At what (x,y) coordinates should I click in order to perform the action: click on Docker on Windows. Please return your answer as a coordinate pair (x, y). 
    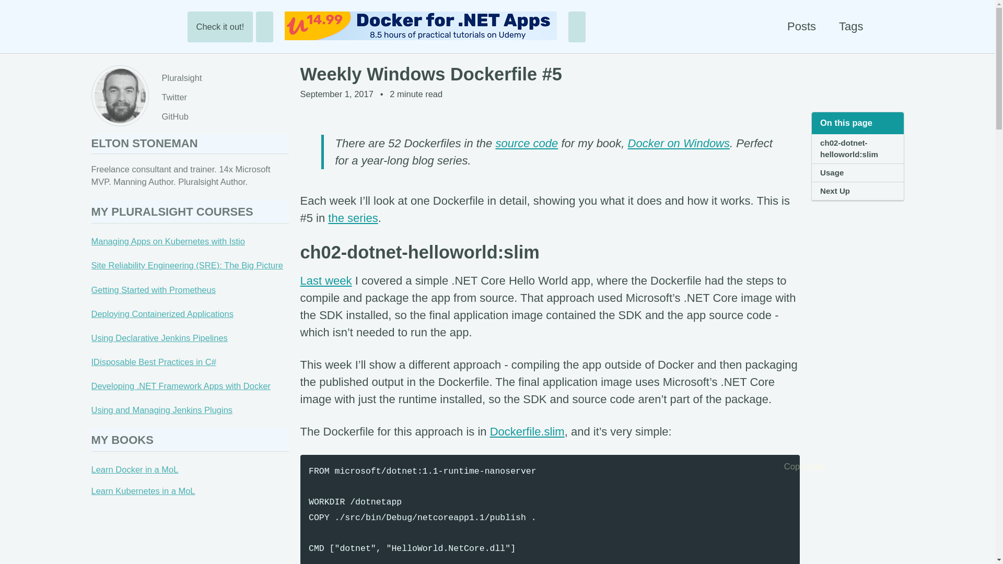
    Looking at the image, I should click on (679, 143).